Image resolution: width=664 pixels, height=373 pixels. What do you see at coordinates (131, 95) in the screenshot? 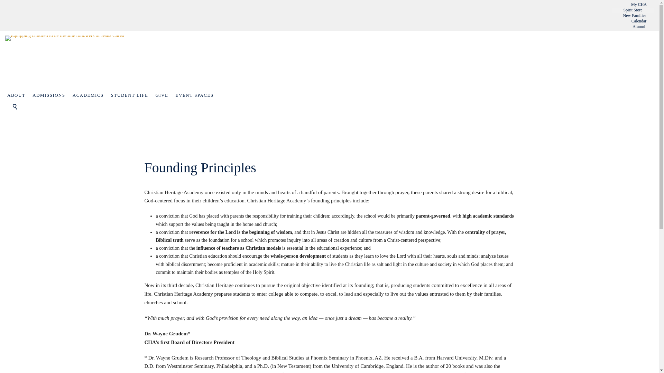
I see `STUDENT LIFE` at bounding box center [131, 95].